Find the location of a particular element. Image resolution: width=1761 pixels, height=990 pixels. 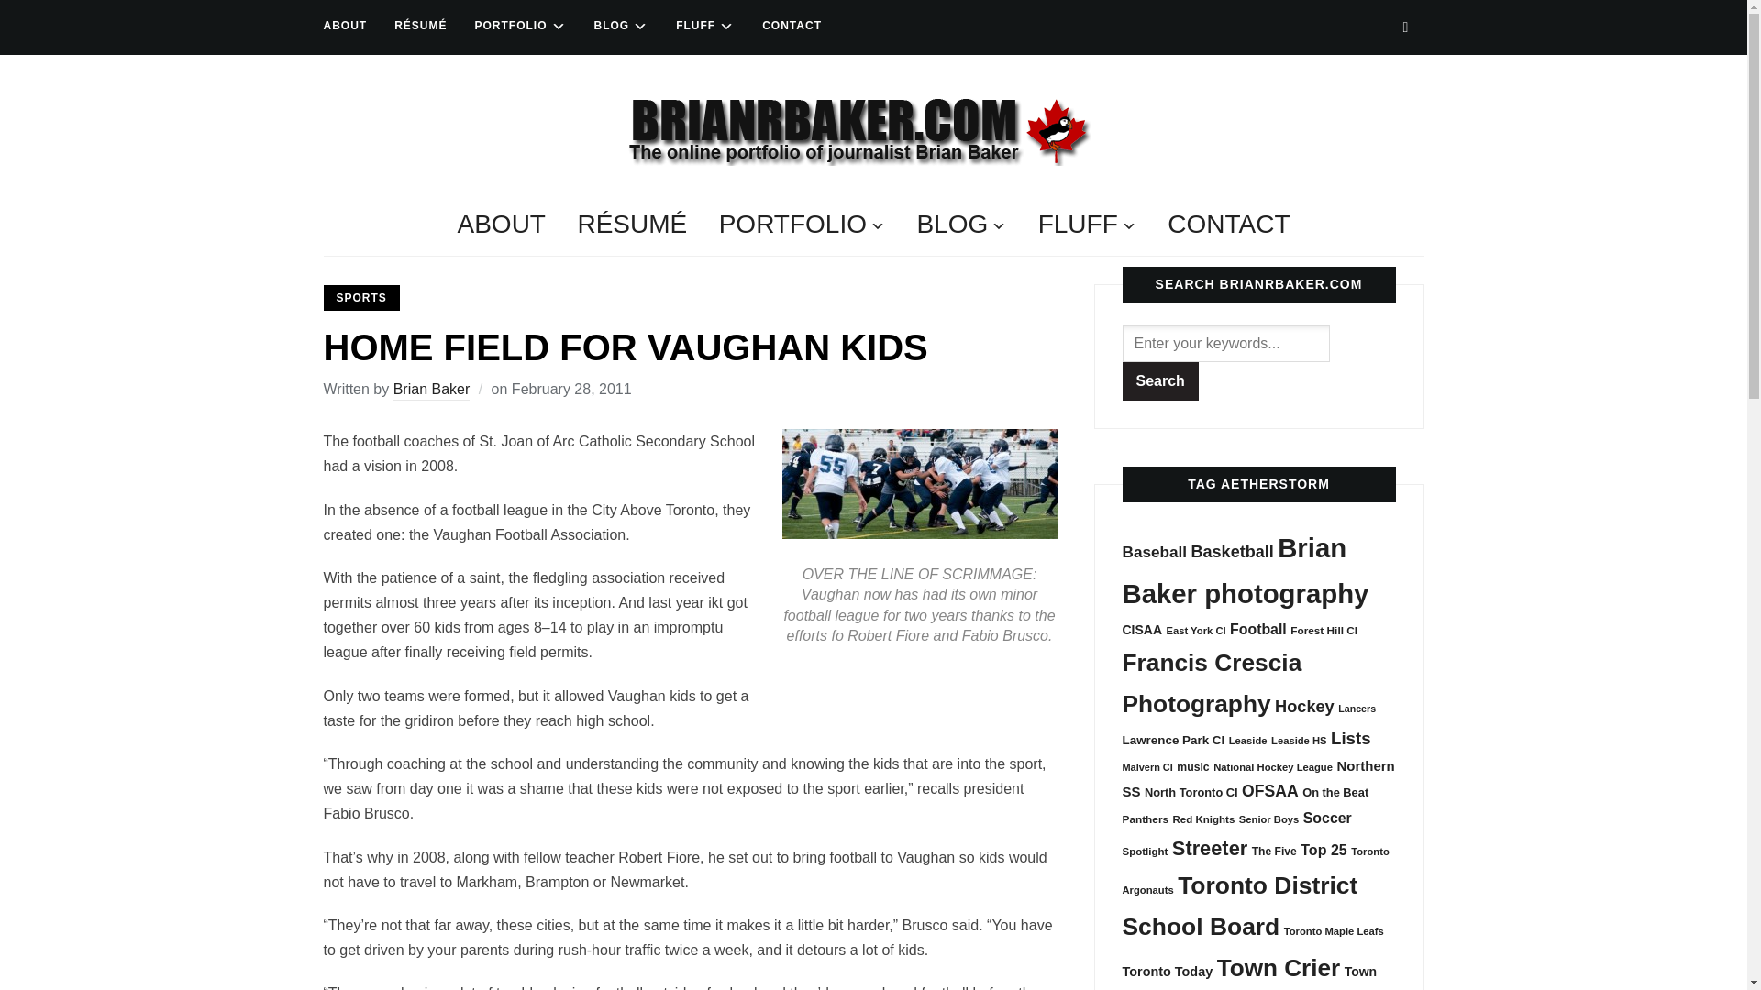

Search is located at coordinates (1161, 381).